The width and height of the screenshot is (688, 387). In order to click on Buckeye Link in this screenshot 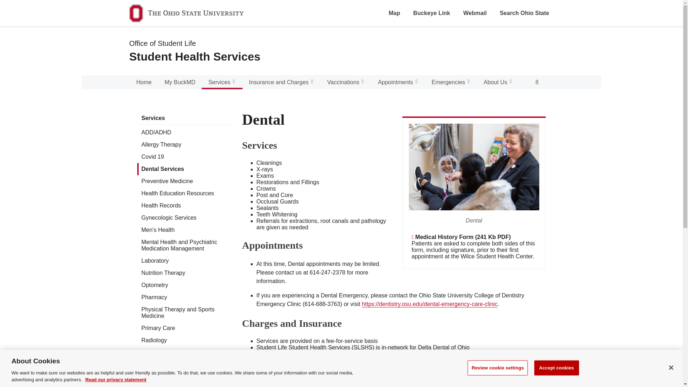, I will do `click(431, 13)`.